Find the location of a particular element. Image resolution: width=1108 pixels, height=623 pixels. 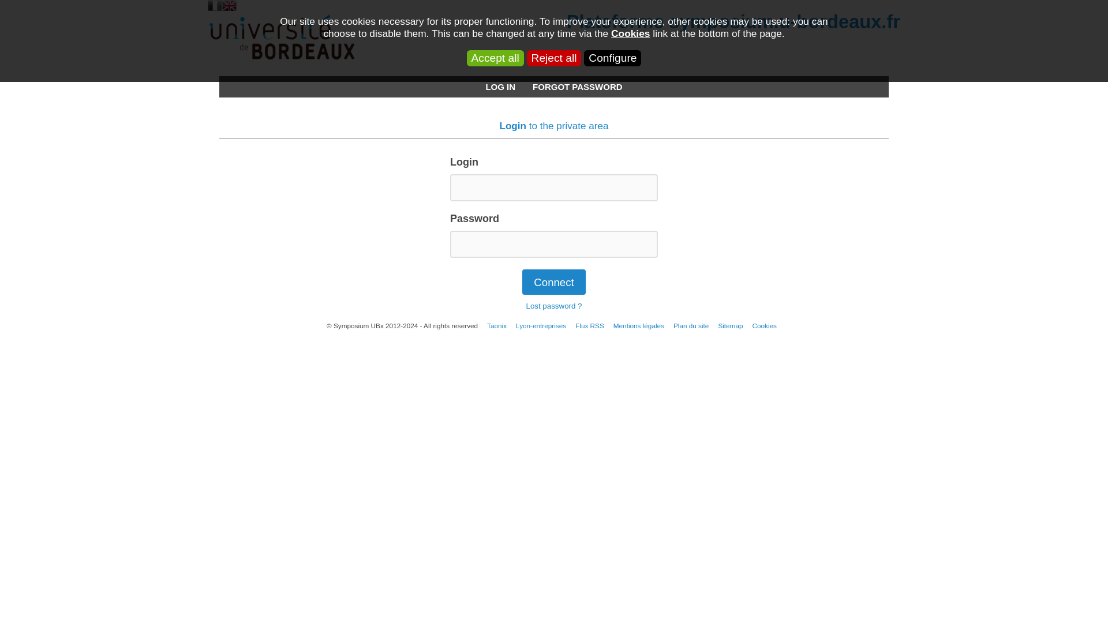

Accept all is located at coordinates (495, 58).